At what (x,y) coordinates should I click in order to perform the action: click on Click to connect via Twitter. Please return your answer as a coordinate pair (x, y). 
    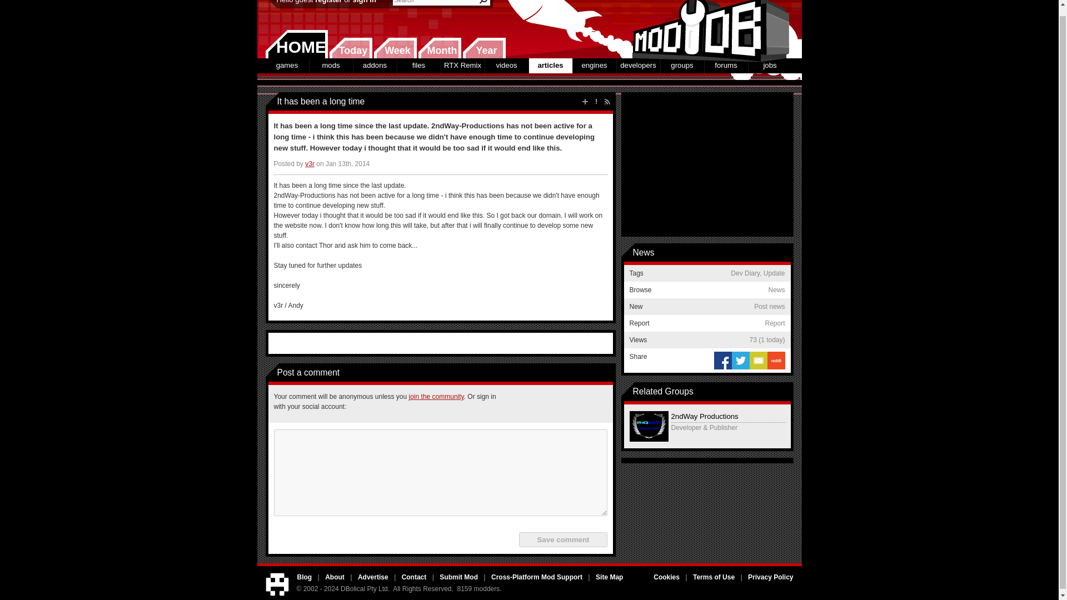
    Looking at the image, I should click on (542, 404).